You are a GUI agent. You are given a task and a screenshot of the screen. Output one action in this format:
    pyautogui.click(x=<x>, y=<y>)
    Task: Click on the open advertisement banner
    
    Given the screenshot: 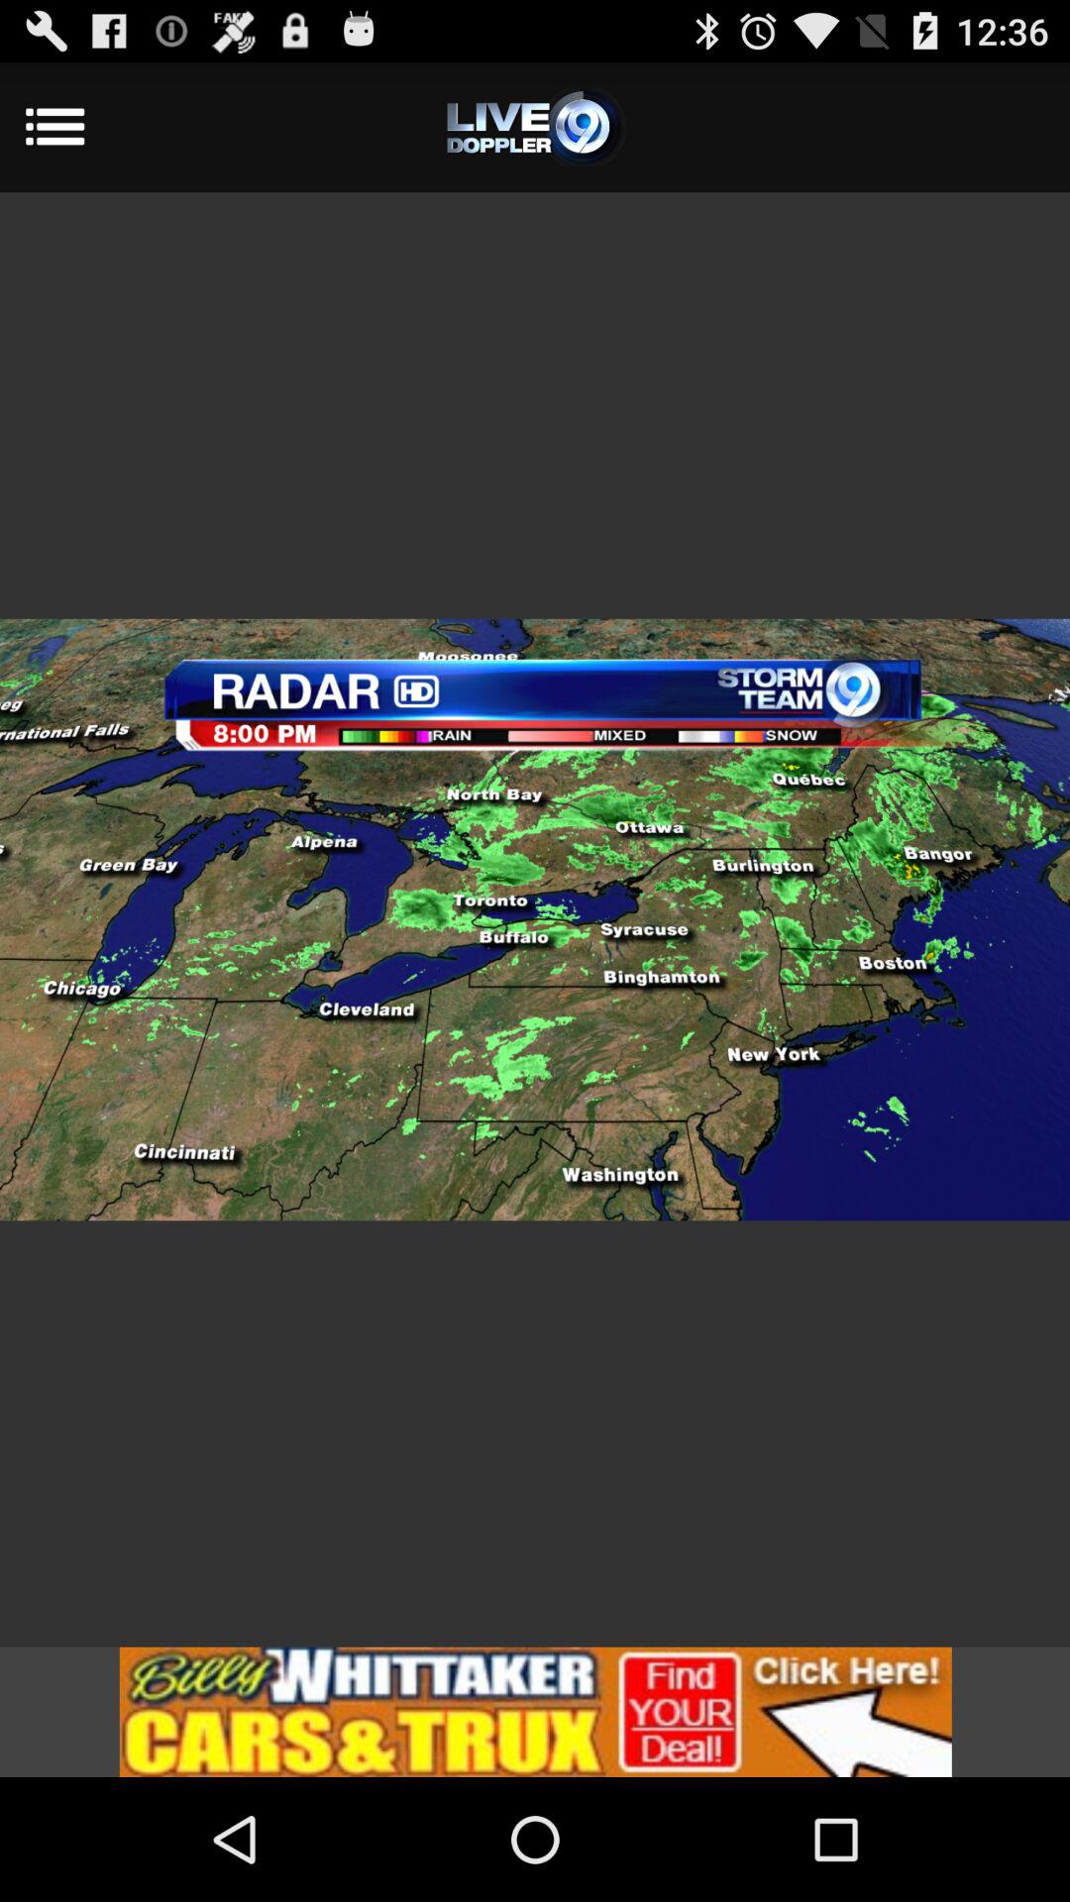 What is the action you would take?
    pyautogui.click(x=535, y=1712)
    